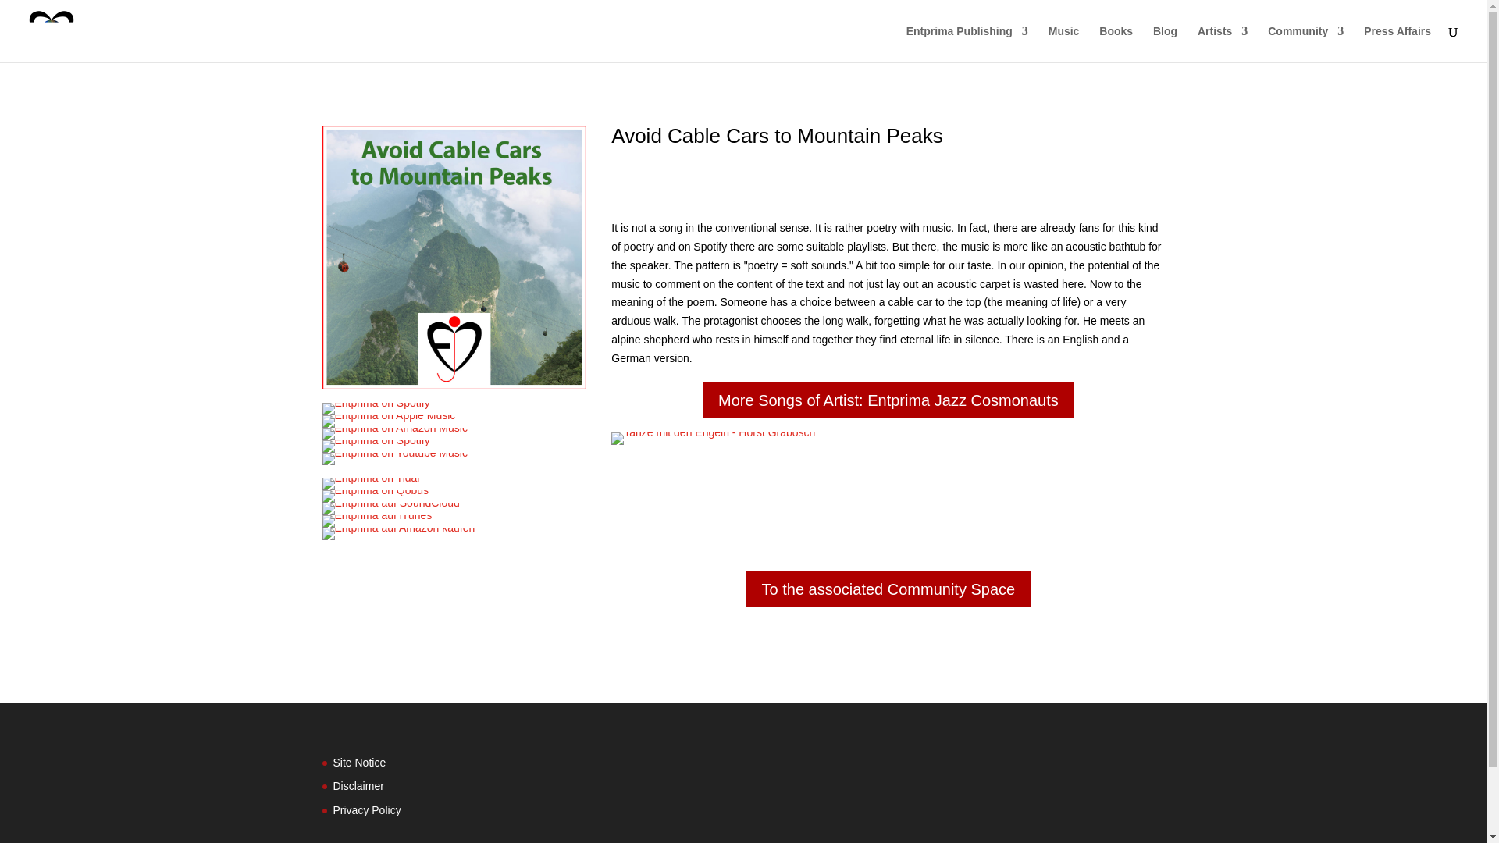 This screenshot has height=843, width=1499. Describe the element at coordinates (358, 786) in the screenshot. I see `Disclaimer` at that location.